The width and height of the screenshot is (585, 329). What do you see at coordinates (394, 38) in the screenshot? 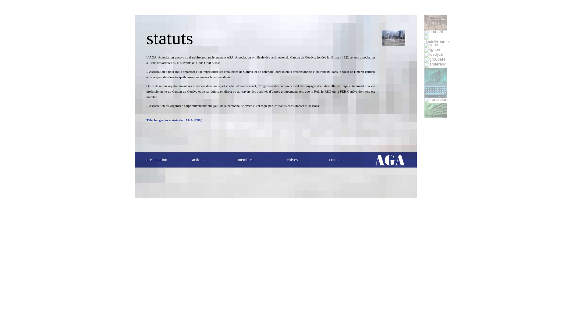
I see `ortis` at bounding box center [394, 38].